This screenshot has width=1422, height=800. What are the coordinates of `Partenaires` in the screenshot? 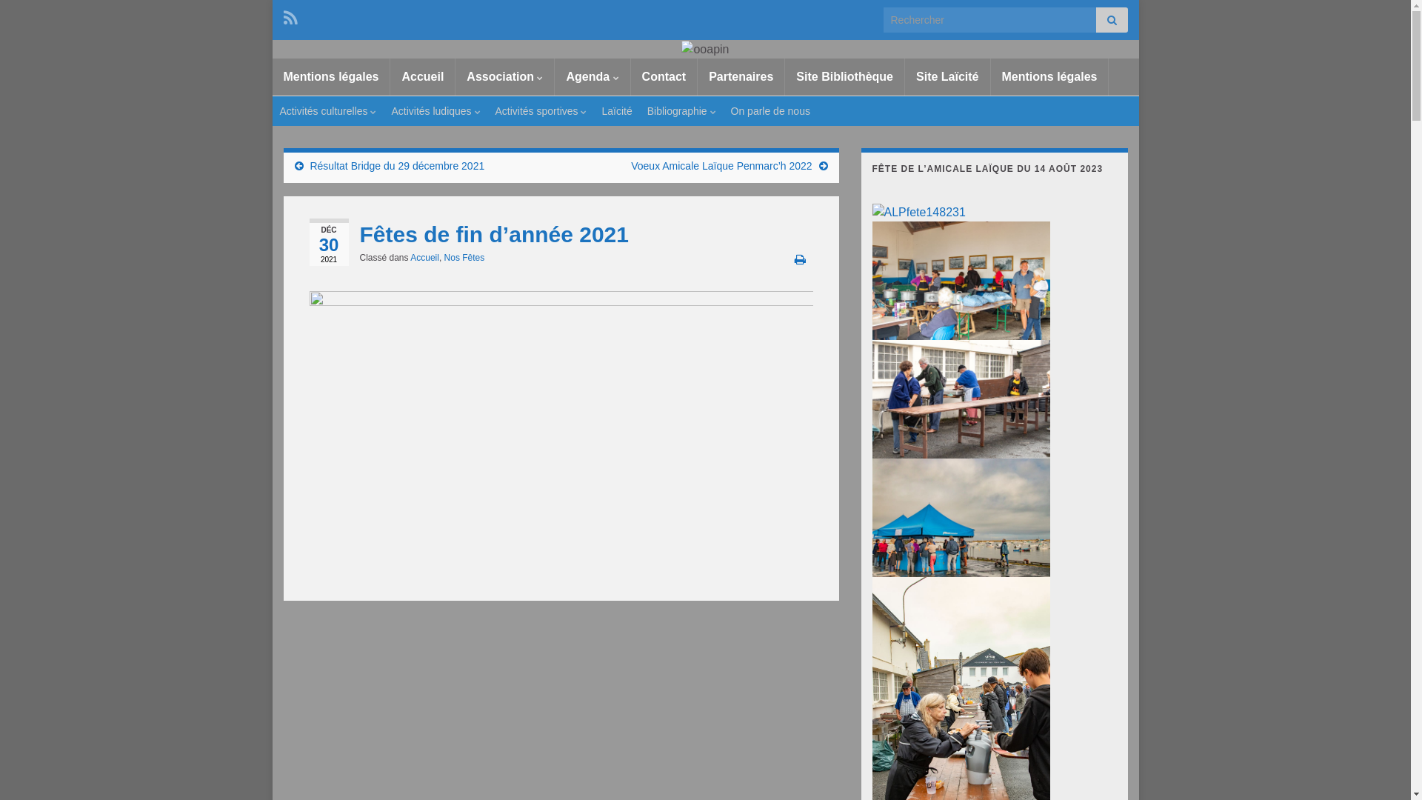 It's located at (741, 77).